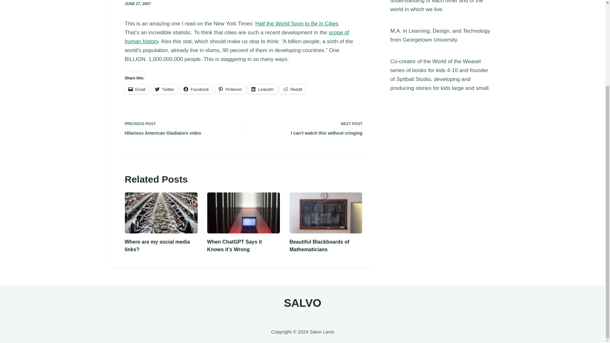  Describe the element at coordinates (319, 245) in the screenshot. I see `Beautiful Blackboards of Mathematicians` at that location.